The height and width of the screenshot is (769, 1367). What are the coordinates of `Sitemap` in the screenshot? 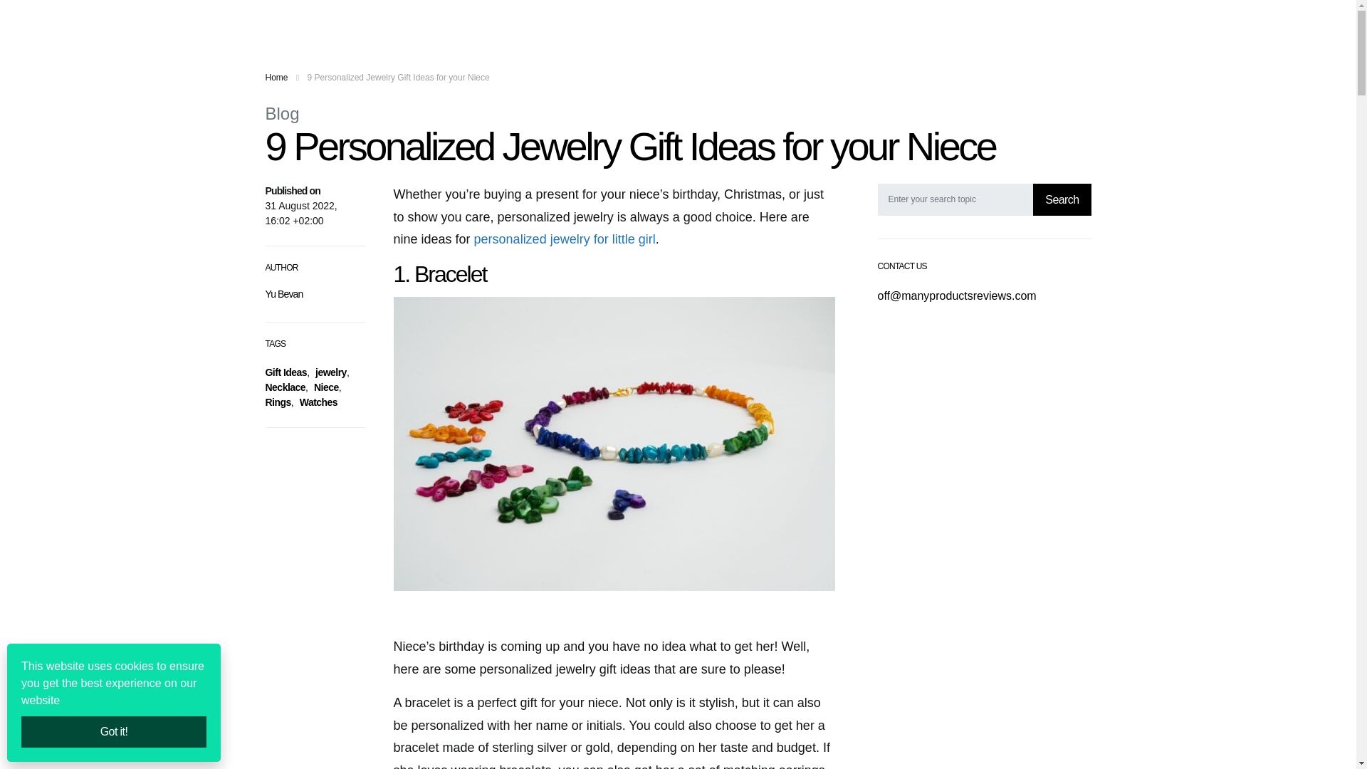 It's located at (705, 21).